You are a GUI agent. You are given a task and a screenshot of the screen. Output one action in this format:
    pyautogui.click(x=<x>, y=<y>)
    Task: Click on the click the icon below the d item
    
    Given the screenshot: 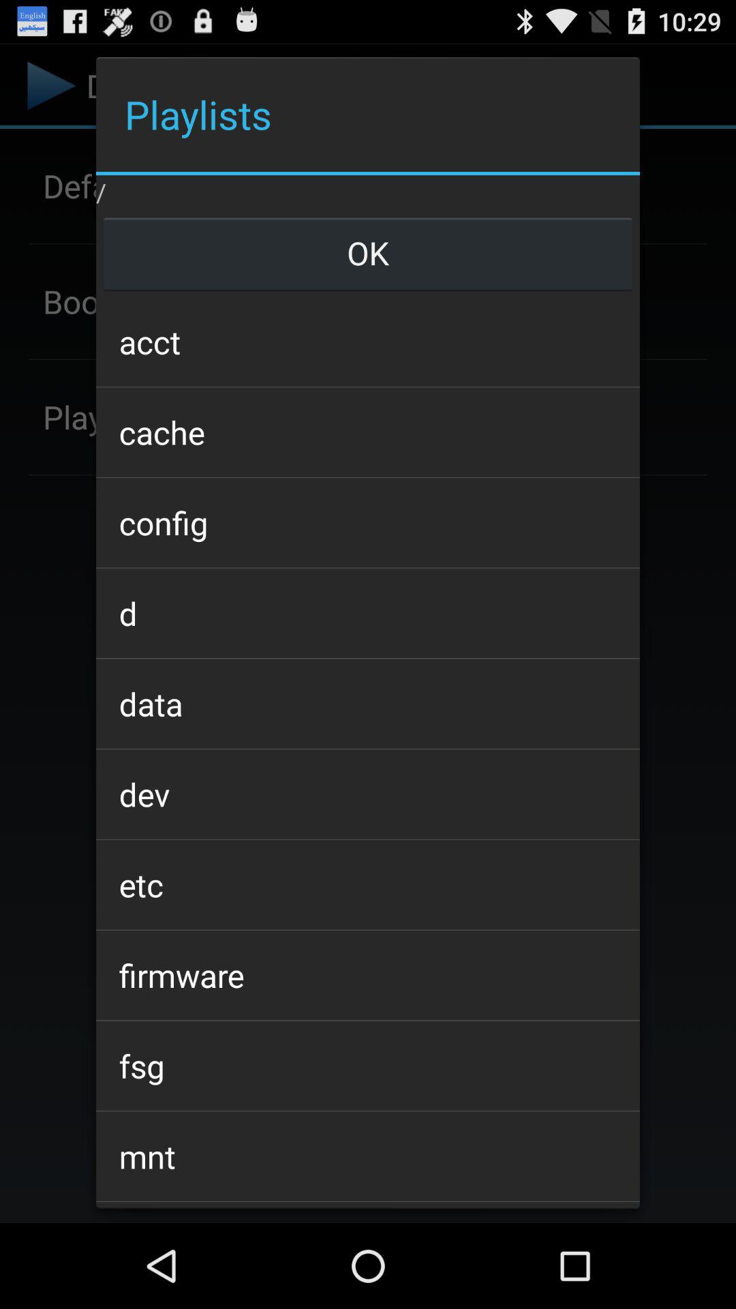 What is the action you would take?
    pyautogui.click(x=367, y=704)
    